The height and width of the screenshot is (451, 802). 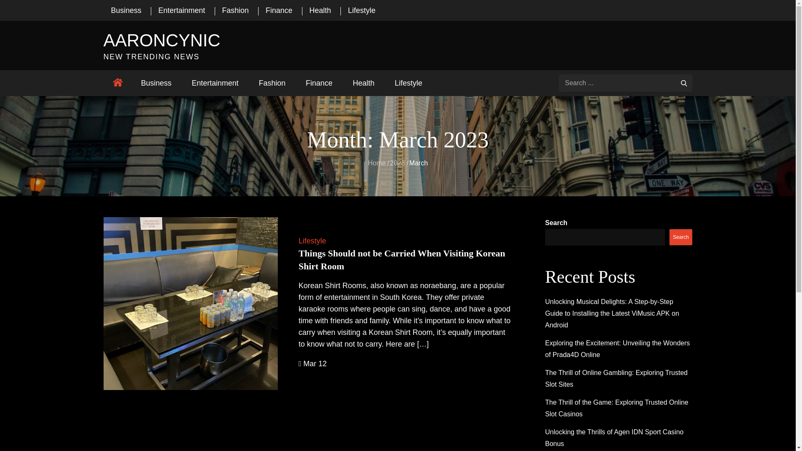 I want to click on Entertainment, so click(x=215, y=83).